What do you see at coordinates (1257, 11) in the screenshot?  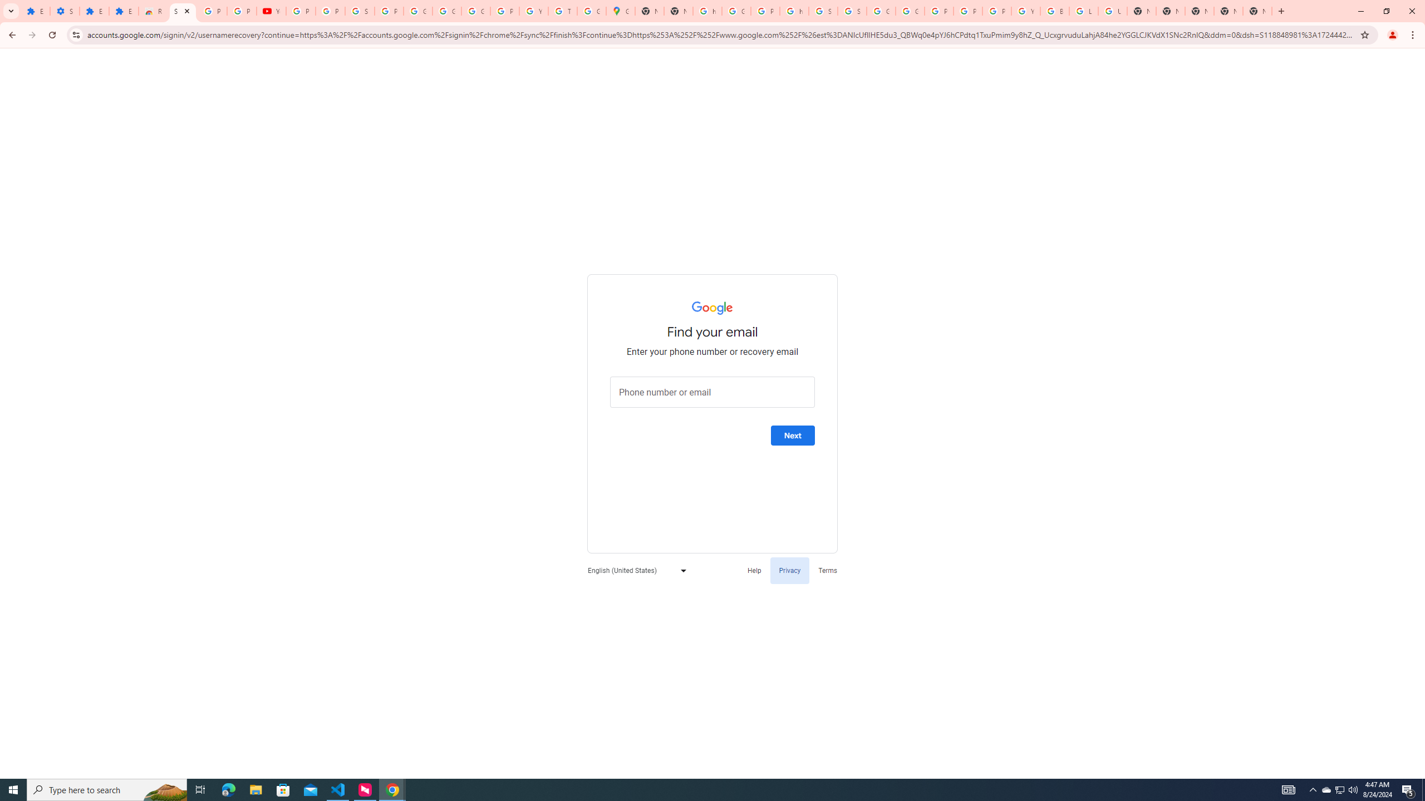 I see `New Tab` at bounding box center [1257, 11].